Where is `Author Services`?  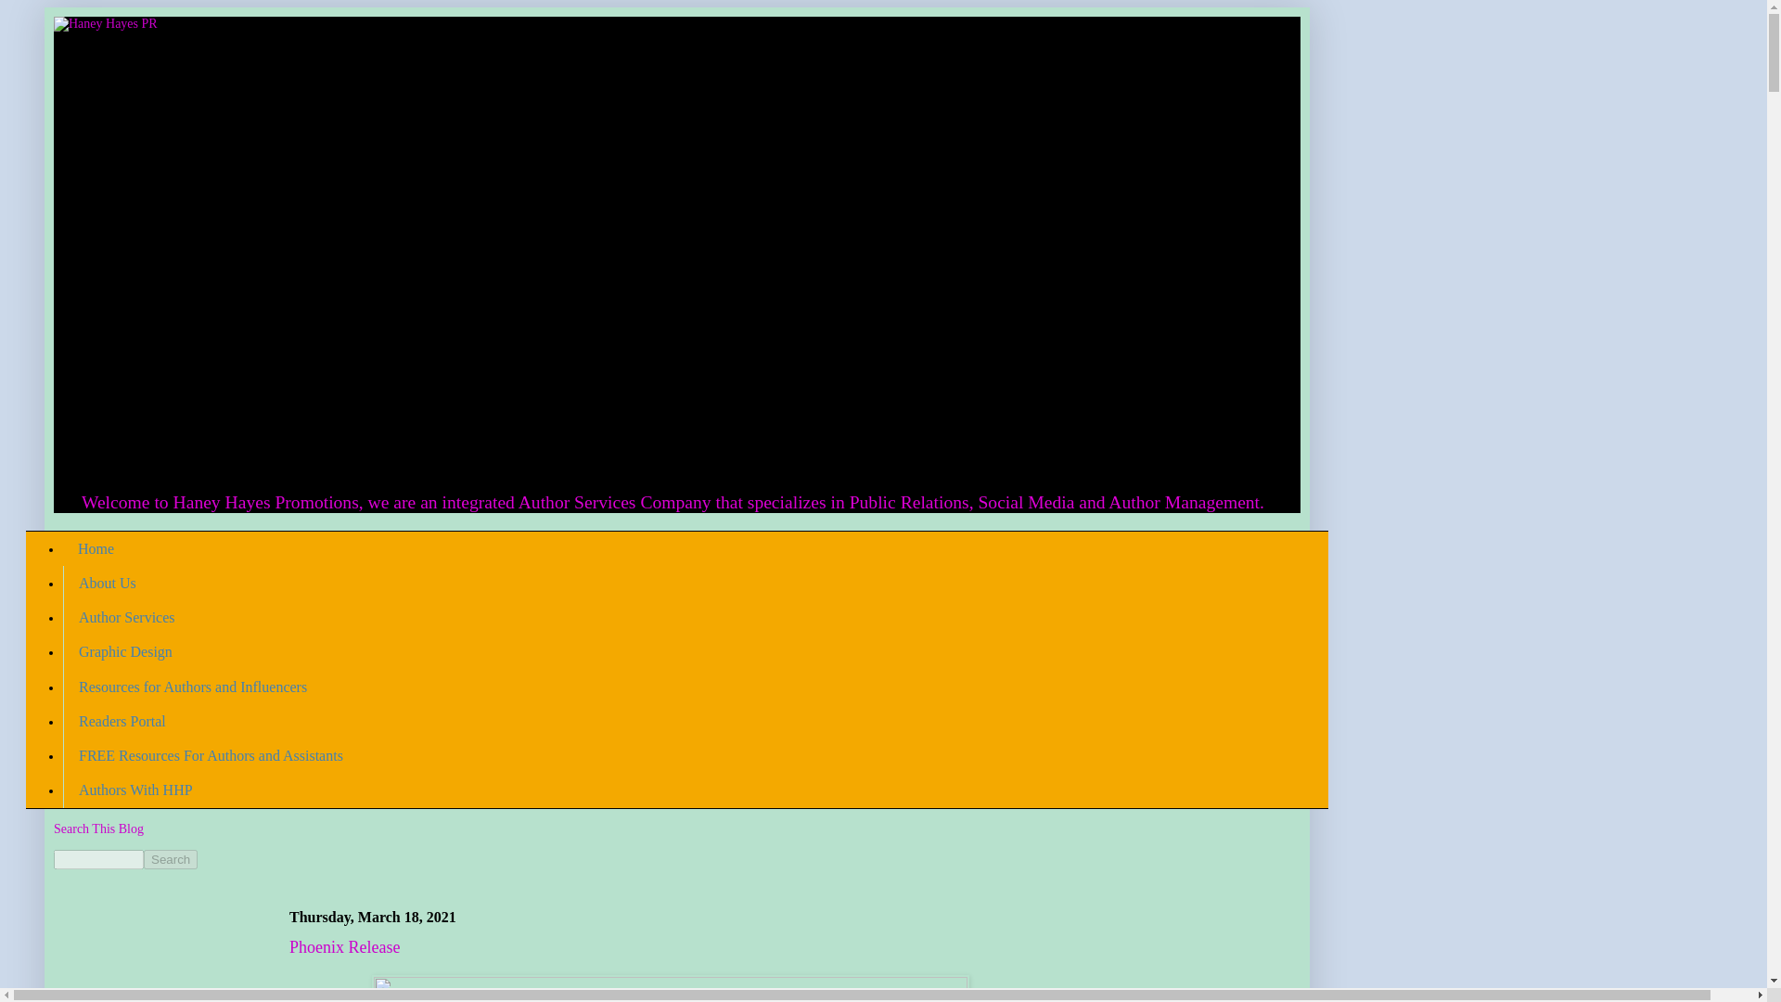 Author Services is located at coordinates (126, 618).